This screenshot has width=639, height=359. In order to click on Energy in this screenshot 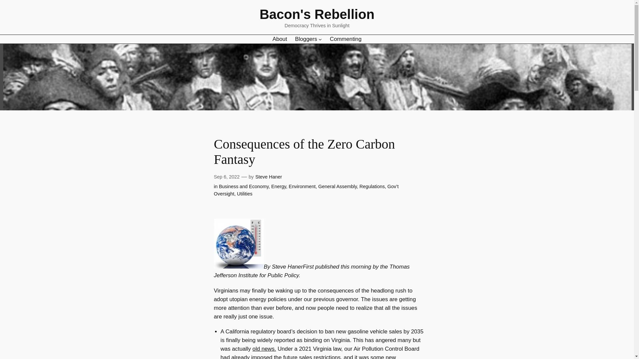, I will do `click(279, 186)`.